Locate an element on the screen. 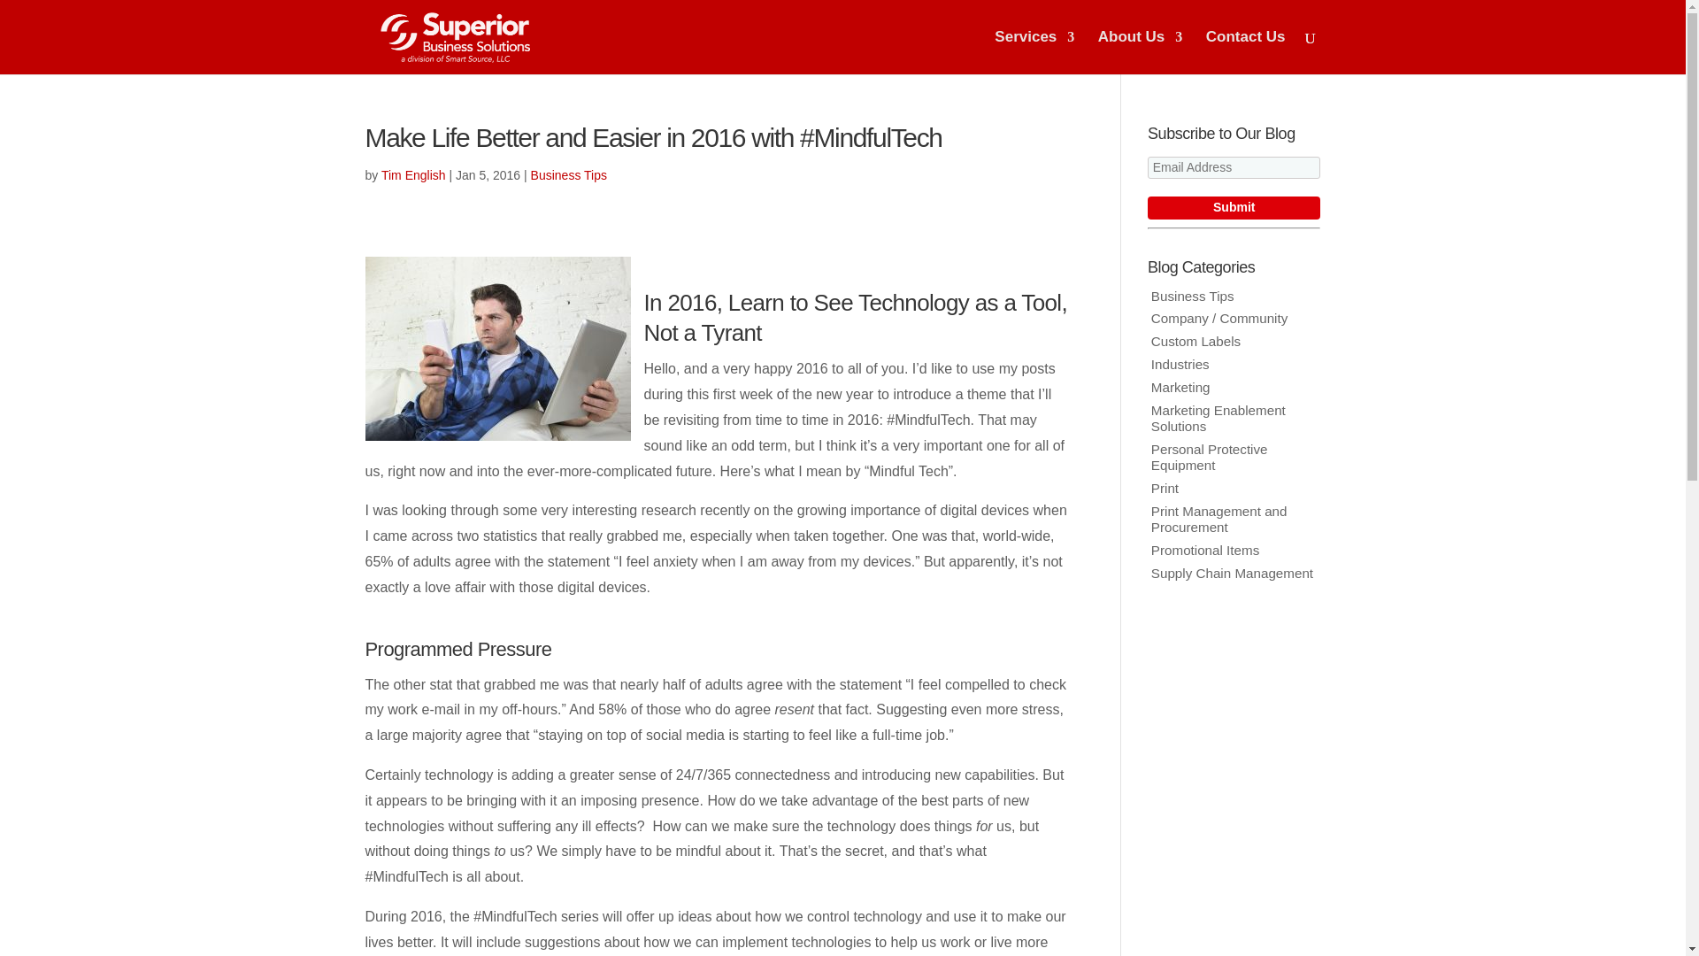 Image resolution: width=1699 pixels, height=956 pixels. Personal Protective Equipment is located at coordinates (1209, 457).